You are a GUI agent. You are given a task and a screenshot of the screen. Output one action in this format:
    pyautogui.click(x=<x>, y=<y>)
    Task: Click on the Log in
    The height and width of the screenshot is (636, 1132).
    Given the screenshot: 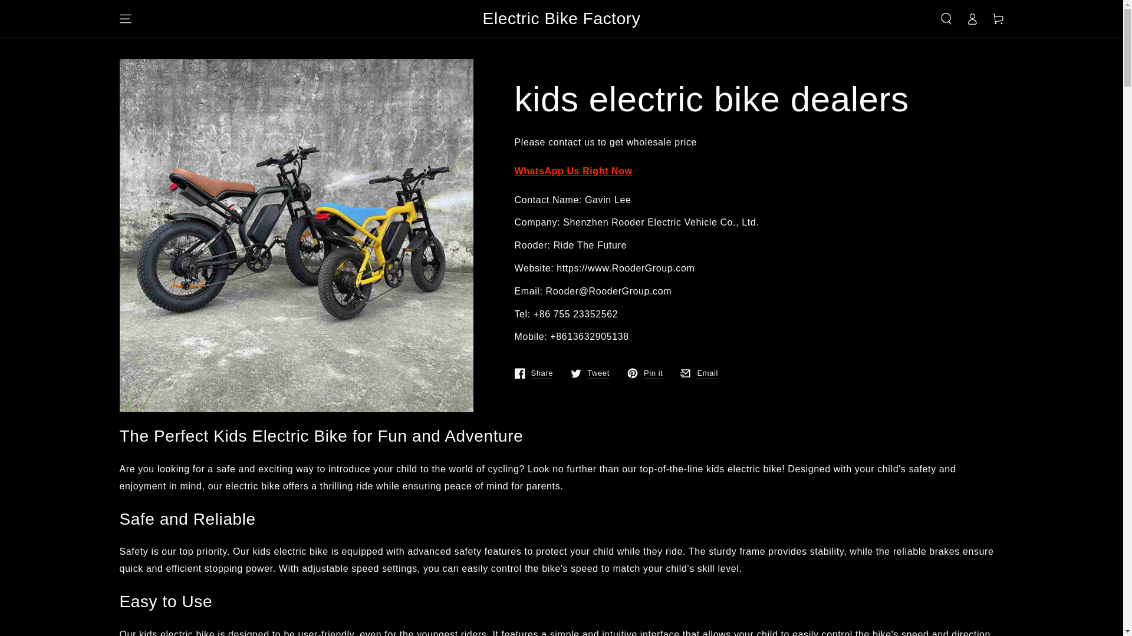 What is the action you would take?
    pyautogui.click(x=52, y=11)
    